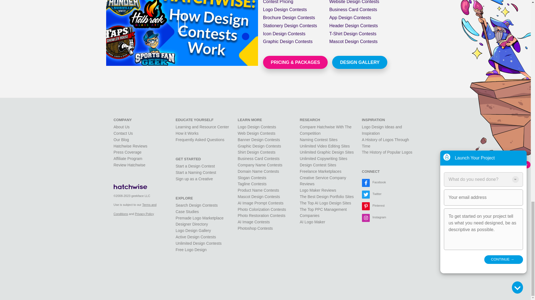 This screenshot has height=300, width=535. What do you see at coordinates (289, 18) in the screenshot?
I see `Brochure Design Contests` at bounding box center [289, 18].